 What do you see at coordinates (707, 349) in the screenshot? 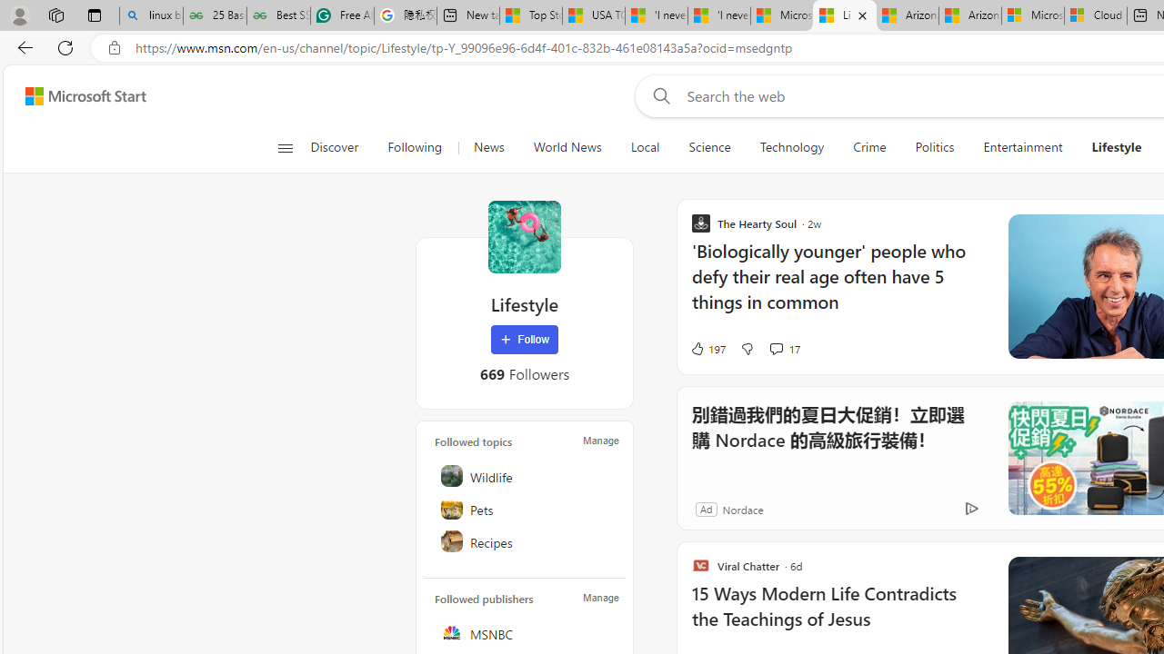
I see `197 Like` at bounding box center [707, 349].